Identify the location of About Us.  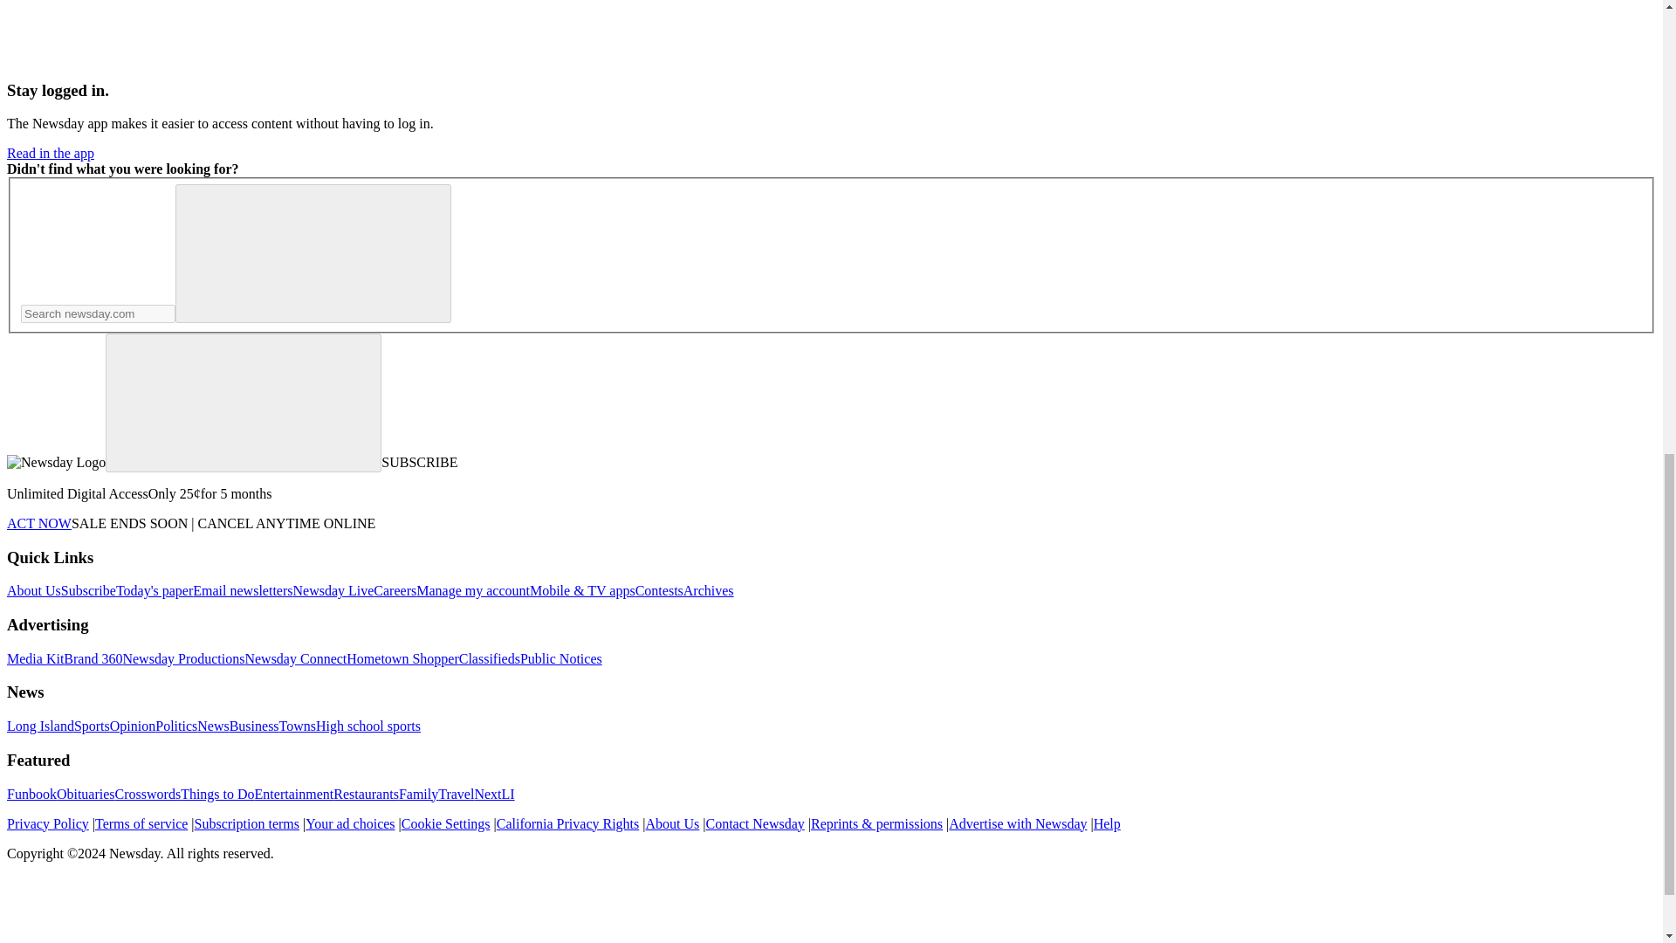
(33, 590).